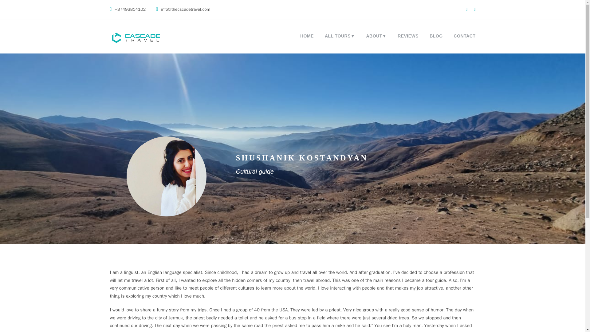 This screenshot has width=590, height=332. I want to click on REVIEWS, so click(408, 37).